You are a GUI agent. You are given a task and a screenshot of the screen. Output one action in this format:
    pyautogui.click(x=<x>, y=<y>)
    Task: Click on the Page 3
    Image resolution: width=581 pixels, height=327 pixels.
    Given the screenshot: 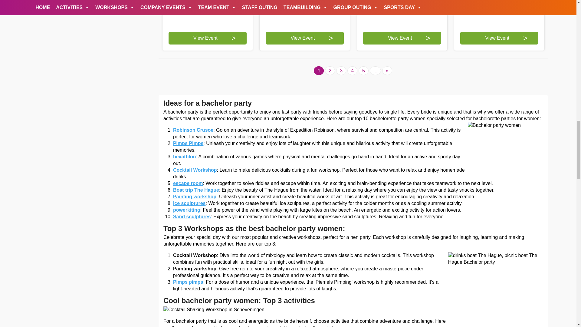 What is the action you would take?
    pyautogui.click(x=341, y=71)
    